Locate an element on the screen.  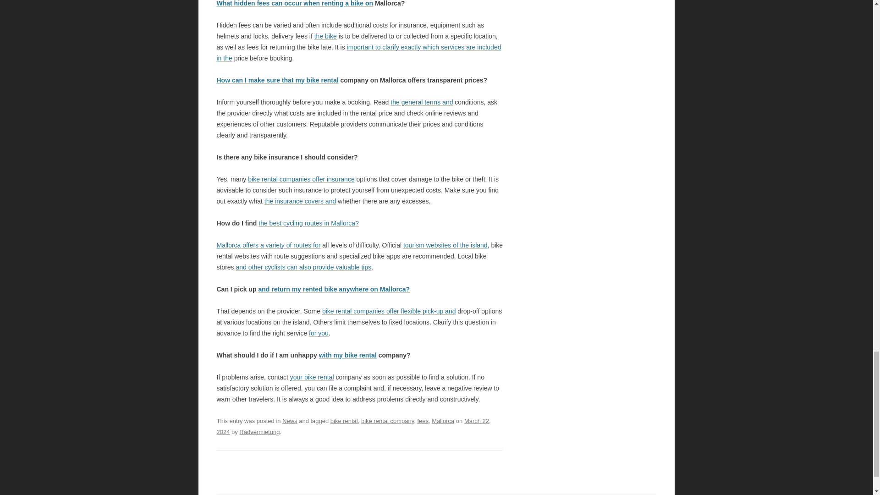
the bike is located at coordinates (325, 36).